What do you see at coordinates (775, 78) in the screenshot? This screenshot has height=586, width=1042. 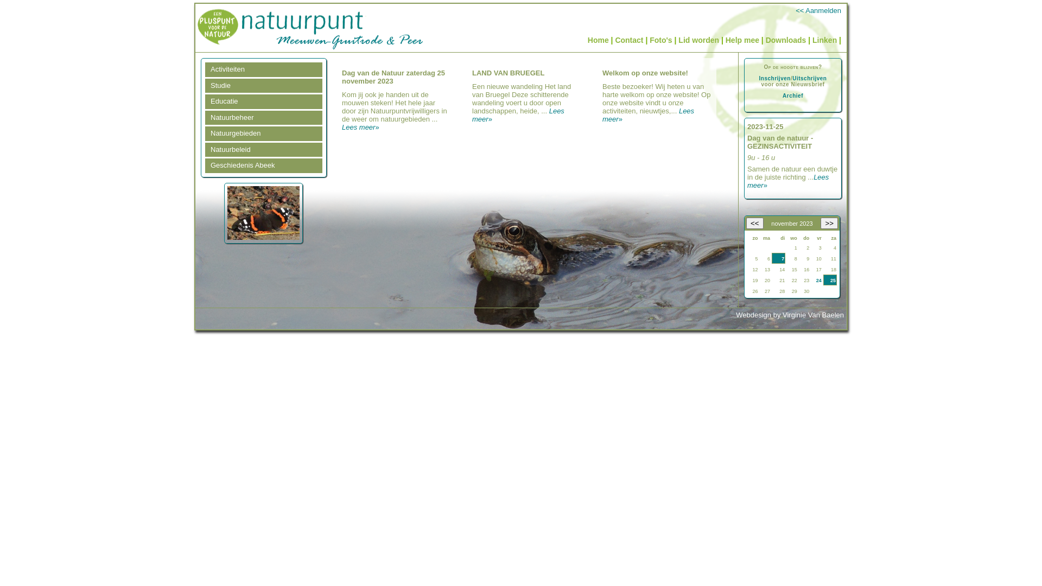 I see `Inschrijven` at bounding box center [775, 78].